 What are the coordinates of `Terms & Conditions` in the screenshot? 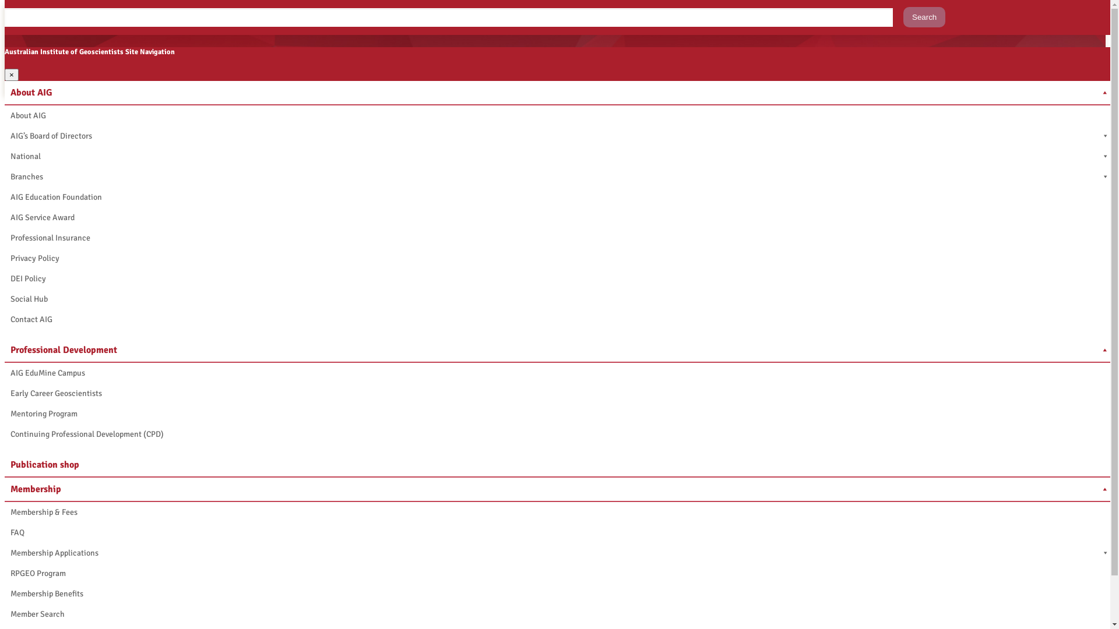 It's located at (355, 615).